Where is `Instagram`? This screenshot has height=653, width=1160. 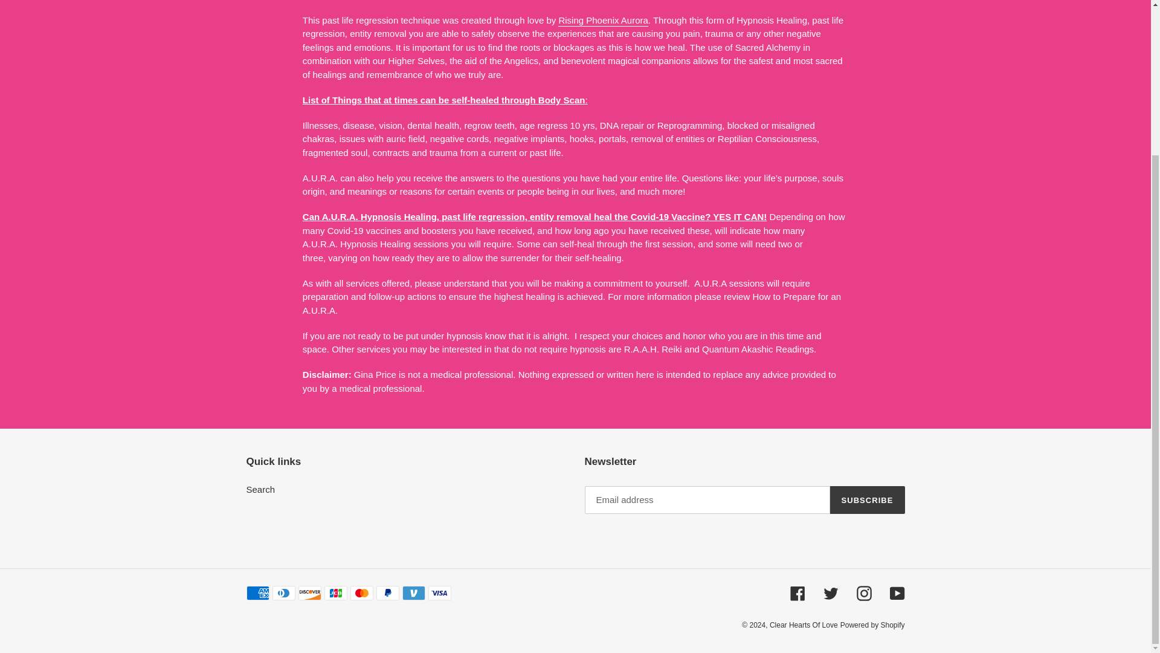
Instagram is located at coordinates (864, 593).